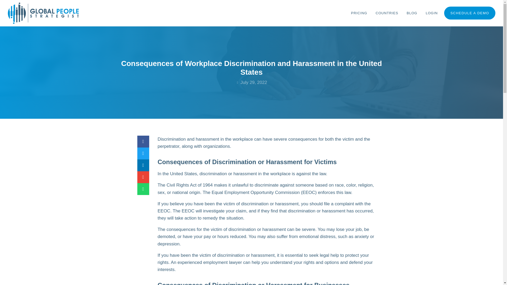  I want to click on Opens a widget where you can find more information, so click(479, 275).